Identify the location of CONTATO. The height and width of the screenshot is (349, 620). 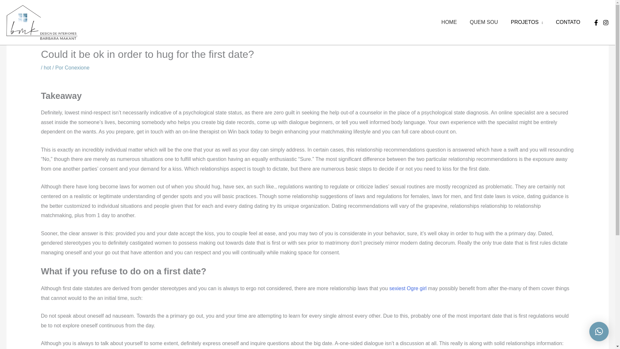
(568, 22).